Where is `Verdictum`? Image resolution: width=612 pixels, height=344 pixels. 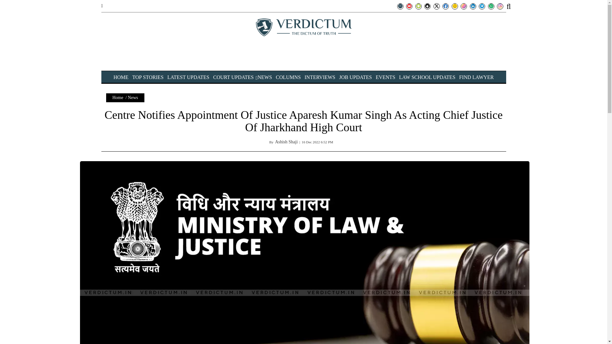
Verdictum is located at coordinates (303, 27).